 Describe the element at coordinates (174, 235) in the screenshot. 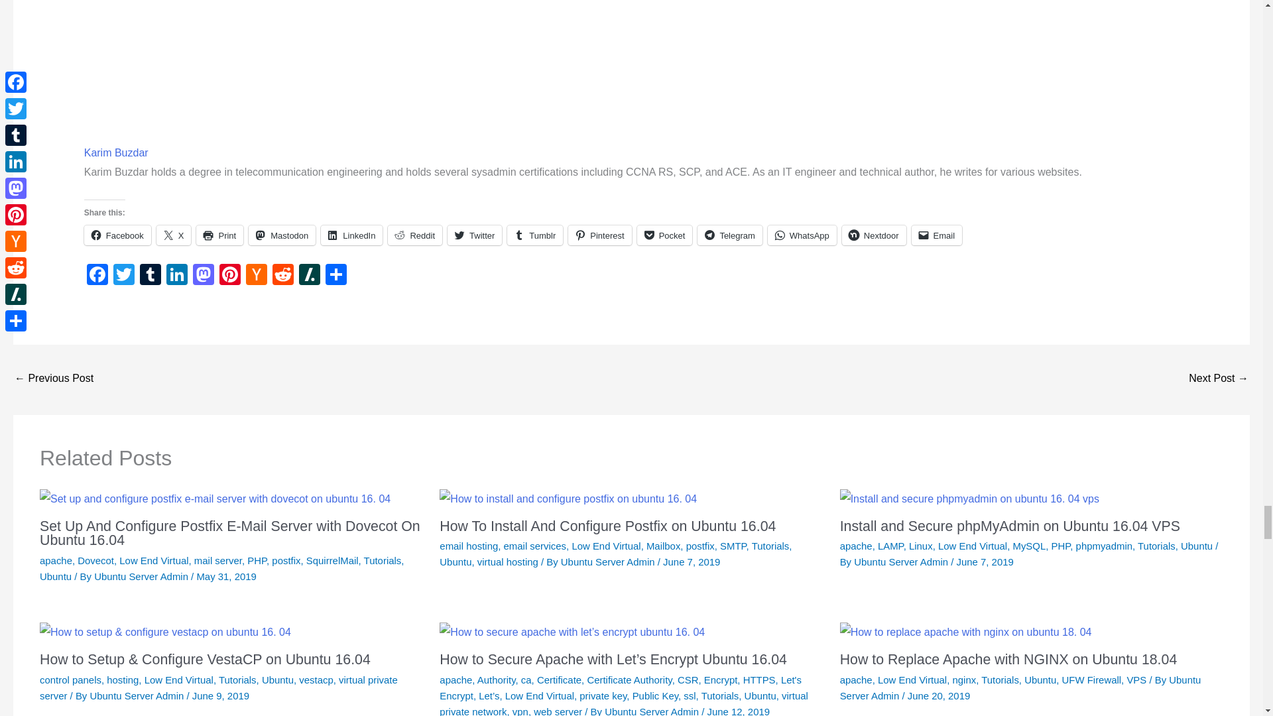

I see `X` at that location.